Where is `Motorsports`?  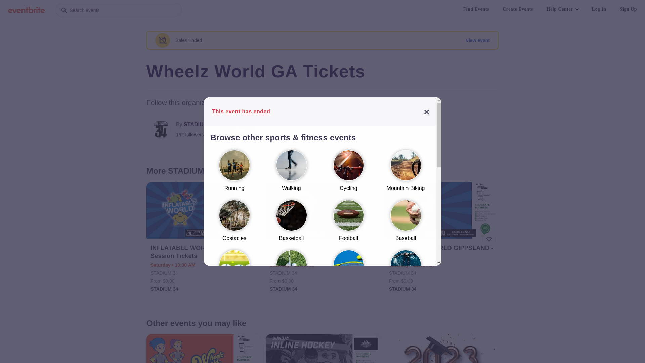
Motorsports is located at coordinates (291, 332).